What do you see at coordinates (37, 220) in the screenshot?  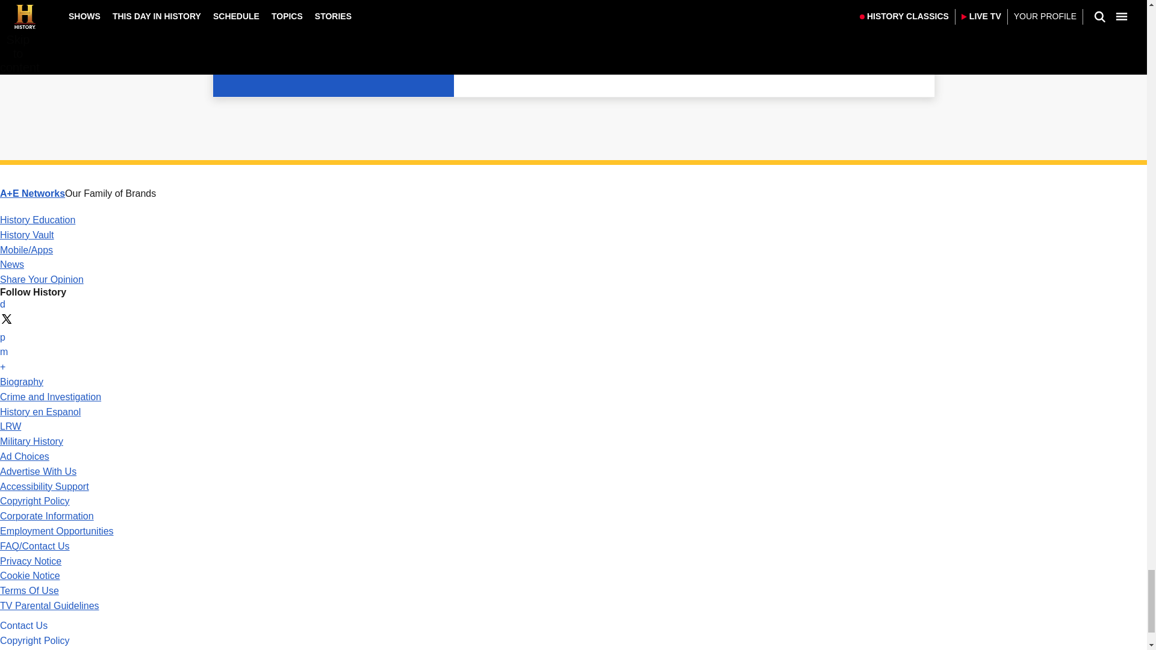 I see `Visit History Education` at bounding box center [37, 220].